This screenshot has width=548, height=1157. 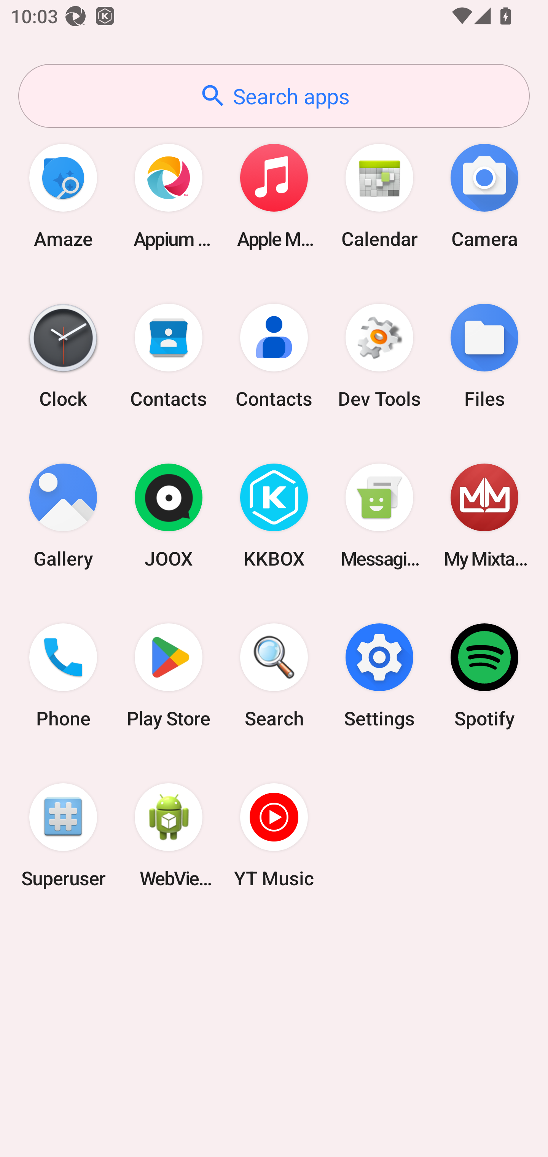 I want to click on KKBOX, so click(x=274, y=516).